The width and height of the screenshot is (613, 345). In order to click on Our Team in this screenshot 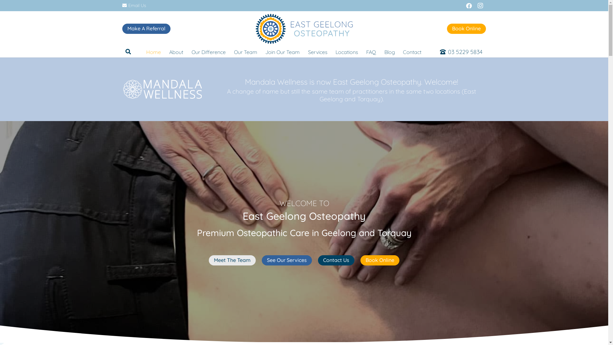, I will do `click(246, 52)`.